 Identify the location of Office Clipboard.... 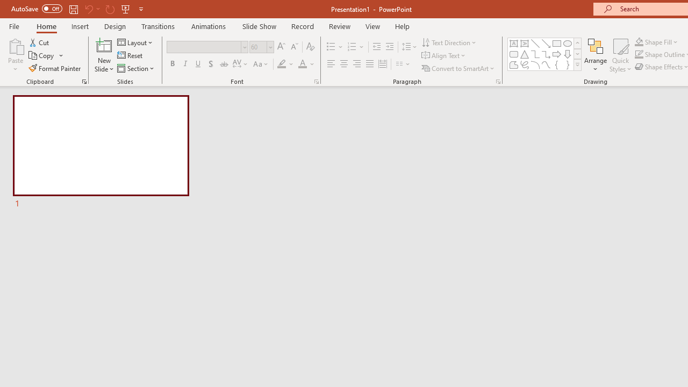
(84, 82).